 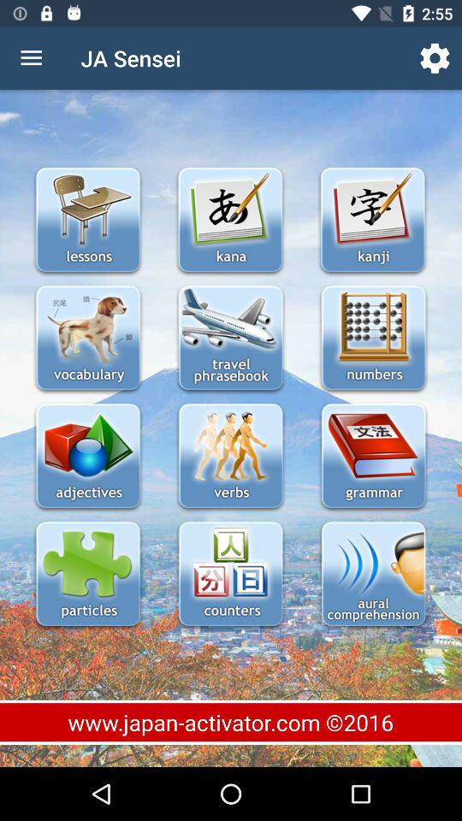 What do you see at coordinates (87, 221) in the screenshot?
I see `go to lessons` at bounding box center [87, 221].